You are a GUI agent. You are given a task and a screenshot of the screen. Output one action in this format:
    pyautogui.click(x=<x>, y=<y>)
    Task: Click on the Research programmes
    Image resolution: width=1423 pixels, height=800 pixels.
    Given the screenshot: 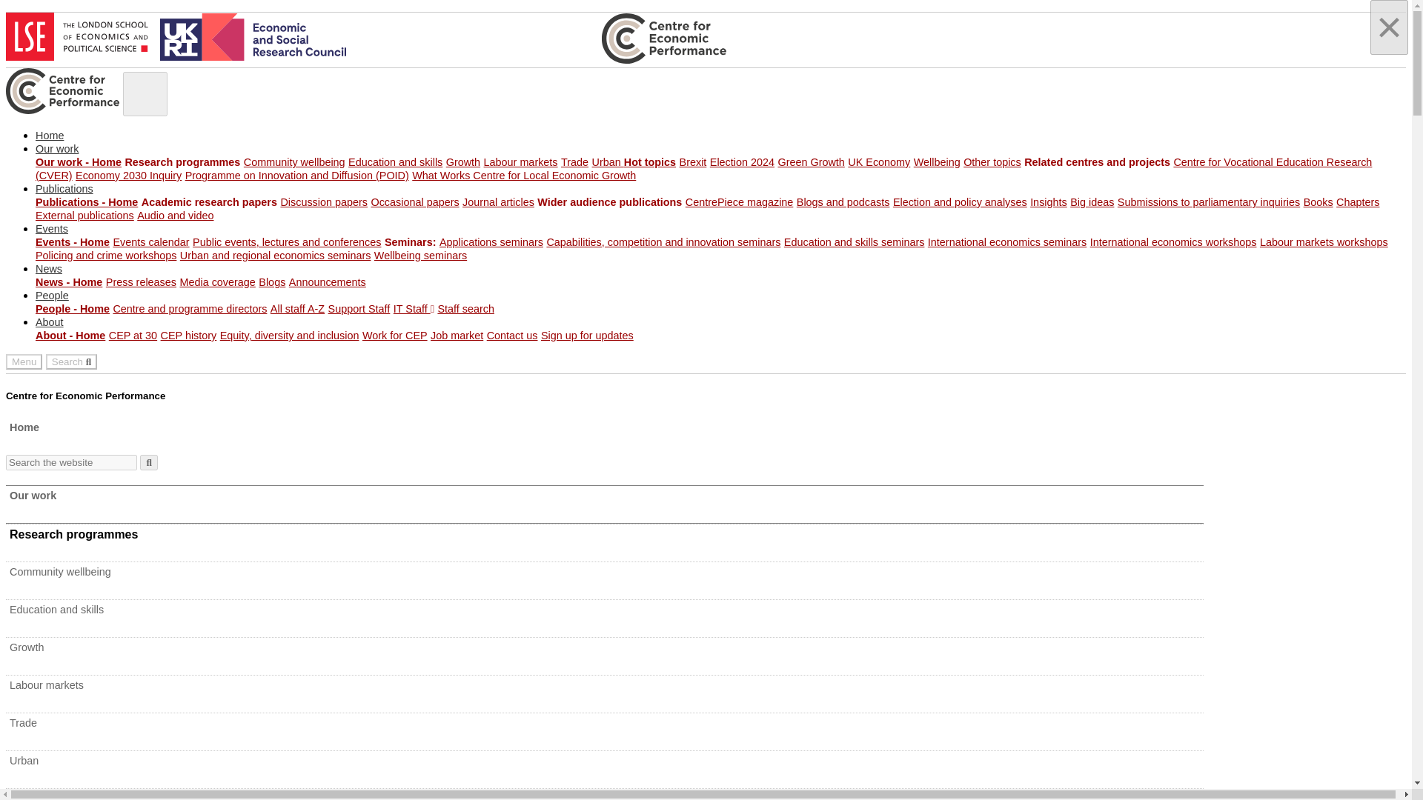 What is the action you would take?
    pyautogui.click(x=182, y=161)
    